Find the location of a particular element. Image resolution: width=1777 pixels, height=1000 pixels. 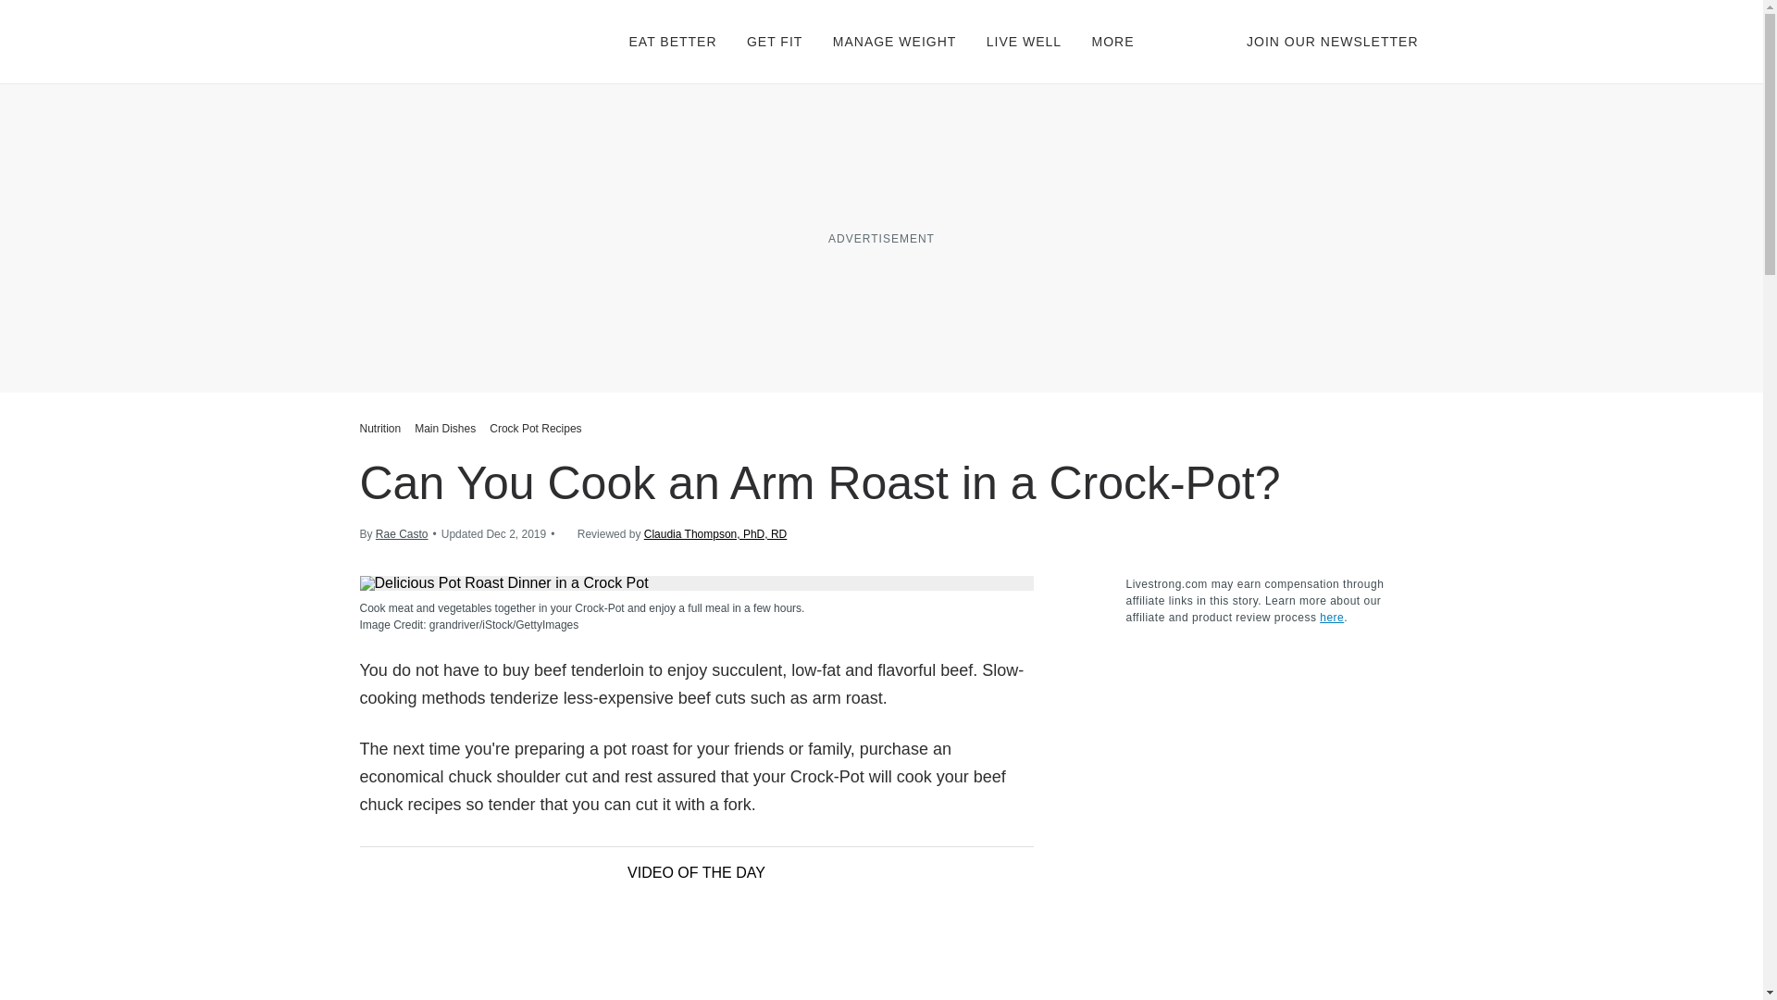

Learn more about our affiliate and product review process is located at coordinates (1331, 617).